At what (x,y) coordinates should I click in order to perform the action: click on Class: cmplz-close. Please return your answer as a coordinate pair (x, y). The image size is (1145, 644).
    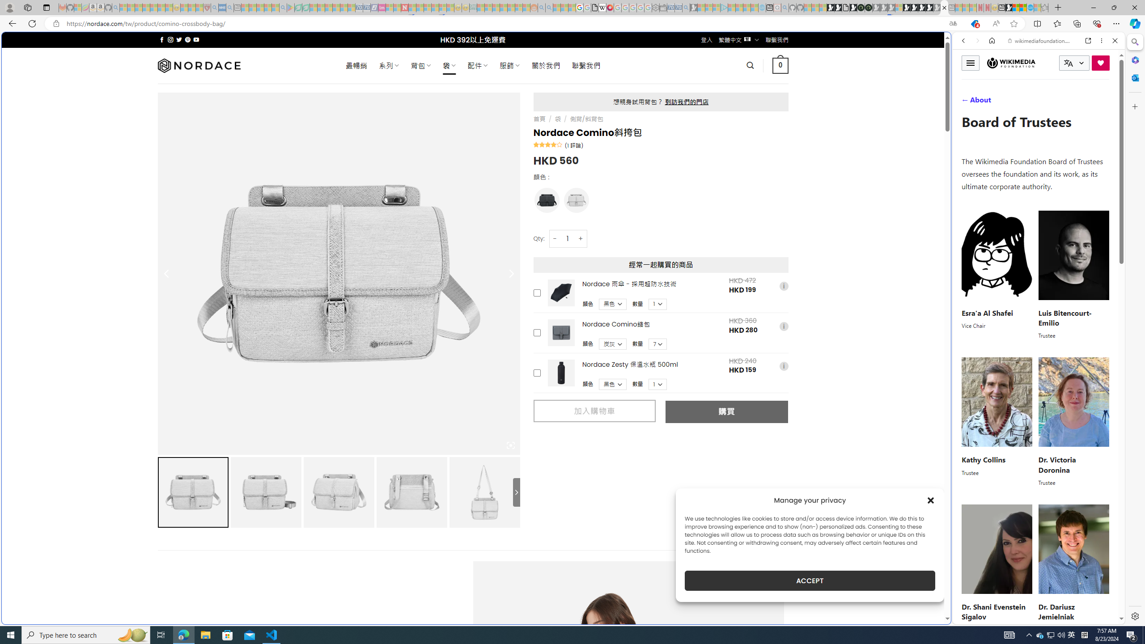
    Looking at the image, I should click on (931, 500).